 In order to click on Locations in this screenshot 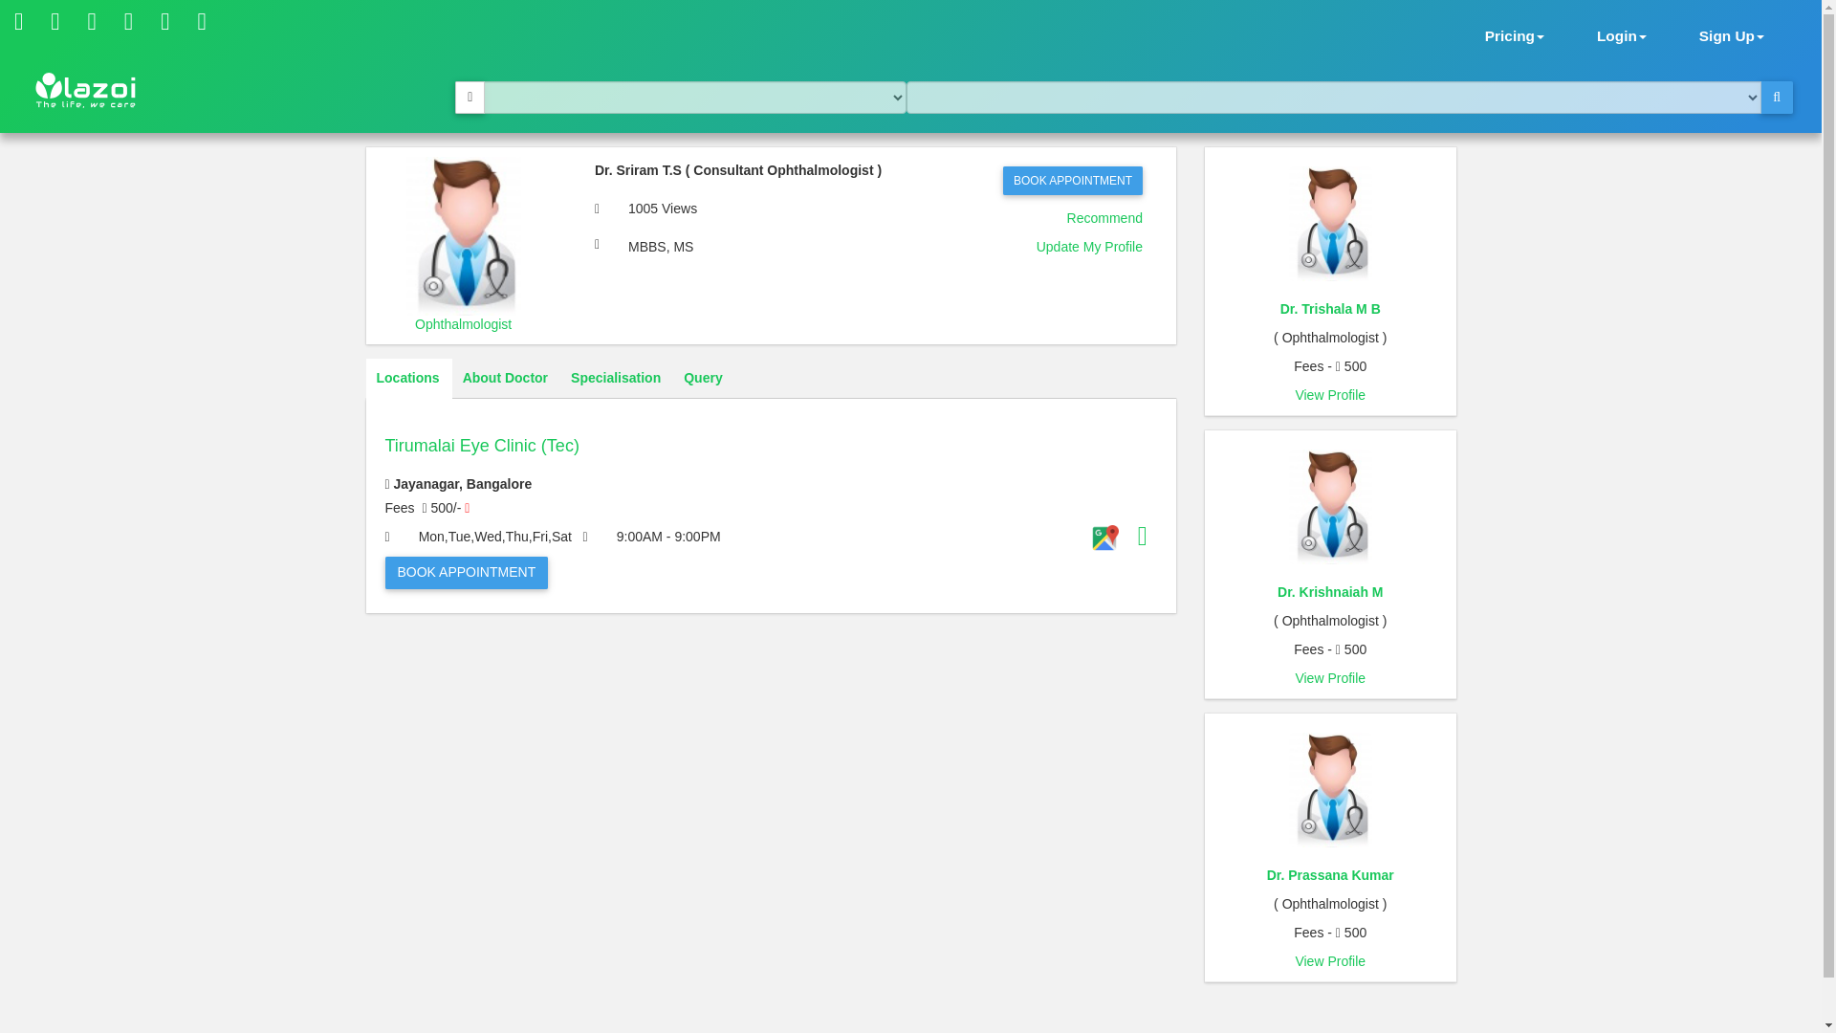, I will do `click(407, 378)`.